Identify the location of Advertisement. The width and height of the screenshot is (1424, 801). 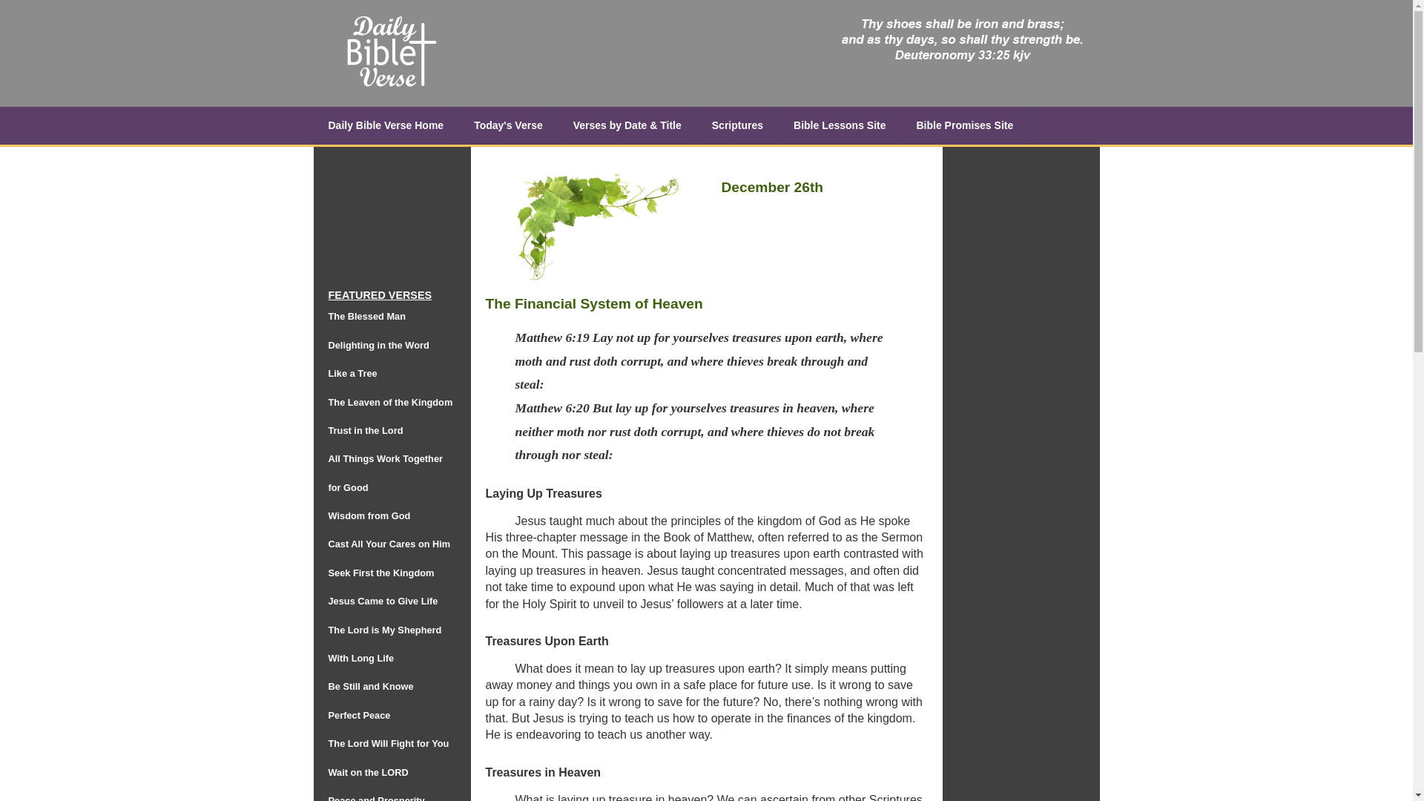
(1016, 383).